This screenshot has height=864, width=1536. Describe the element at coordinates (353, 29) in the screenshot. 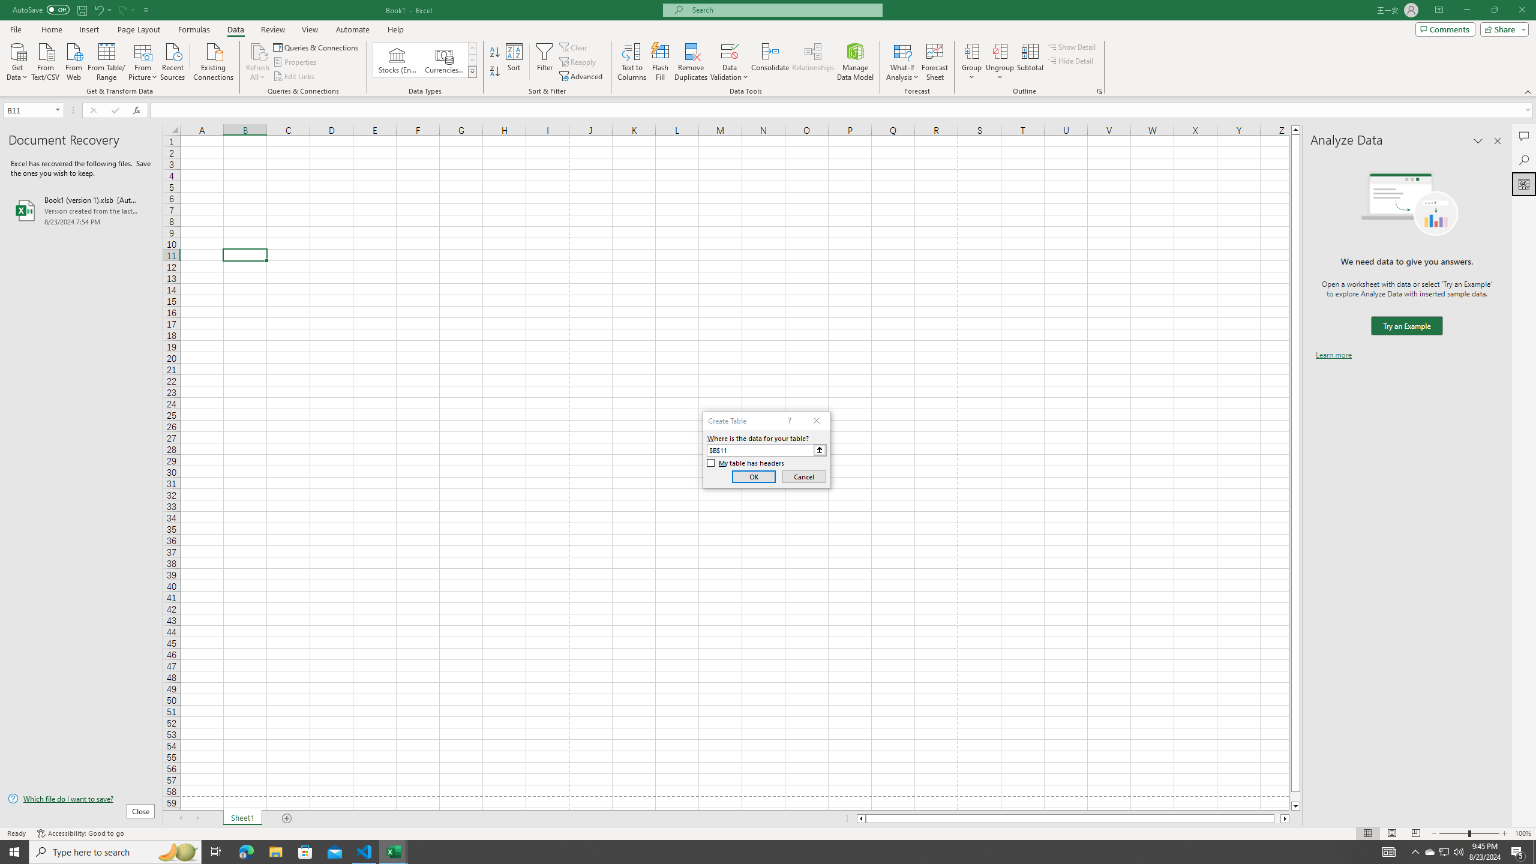

I see `Automate` at that location.